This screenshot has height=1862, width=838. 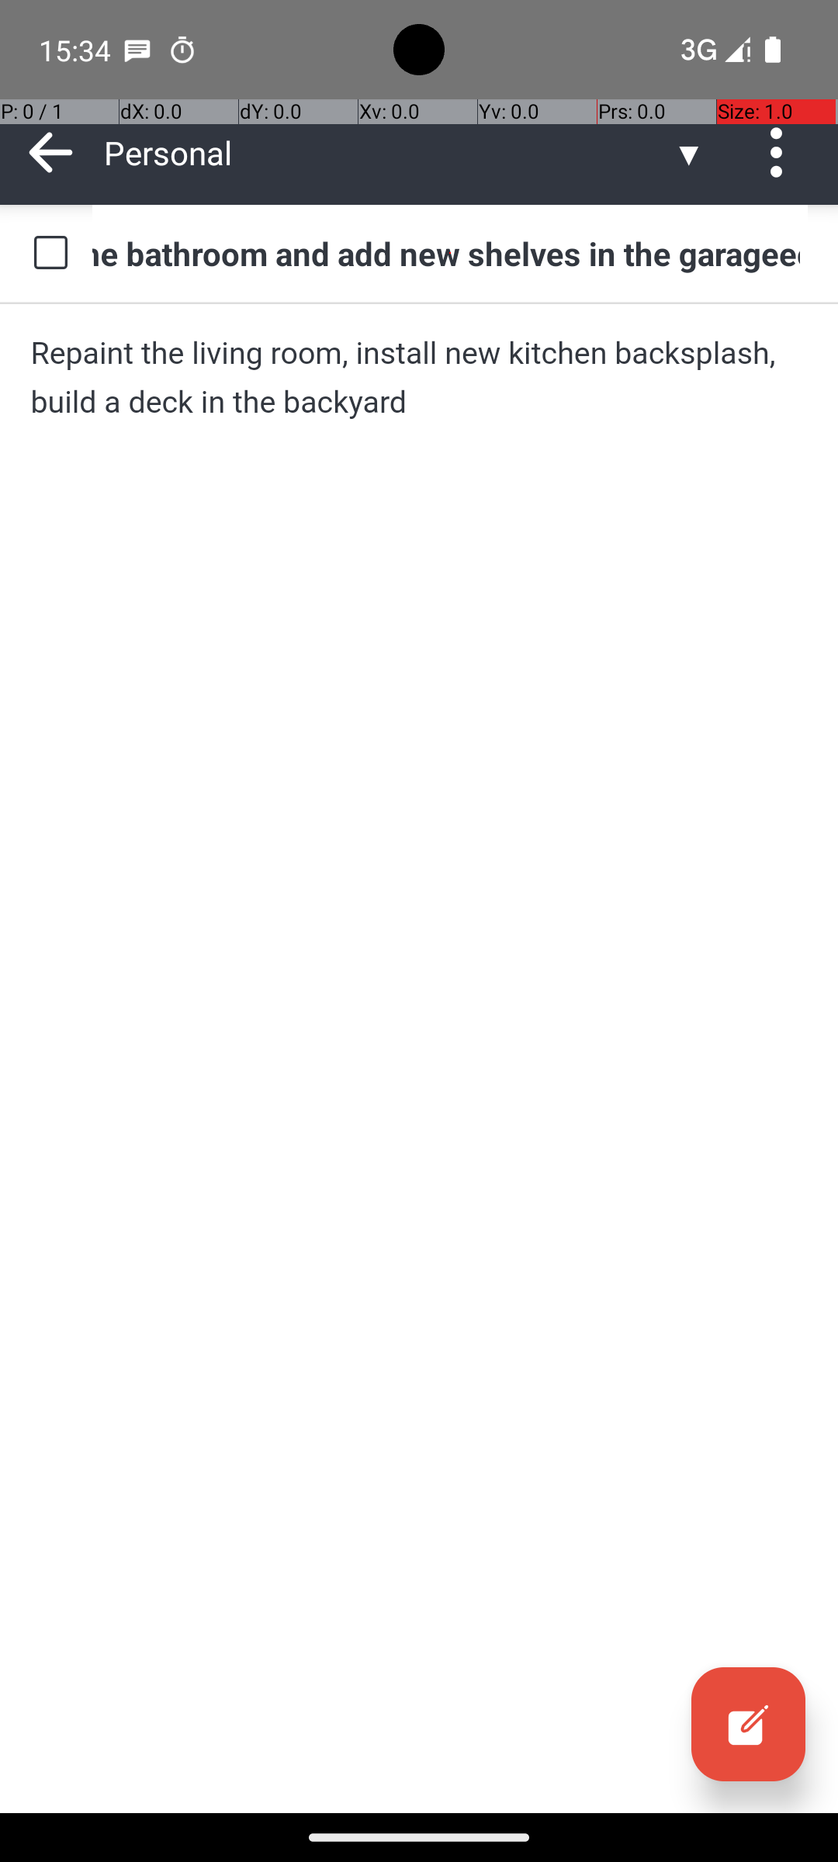 What do you see at coordinates (419, 377) in the screenshot?
I see `Repaint the living room, install new kitchen backsplash, build a deck in the backyard` at bounding box center [419, 377].